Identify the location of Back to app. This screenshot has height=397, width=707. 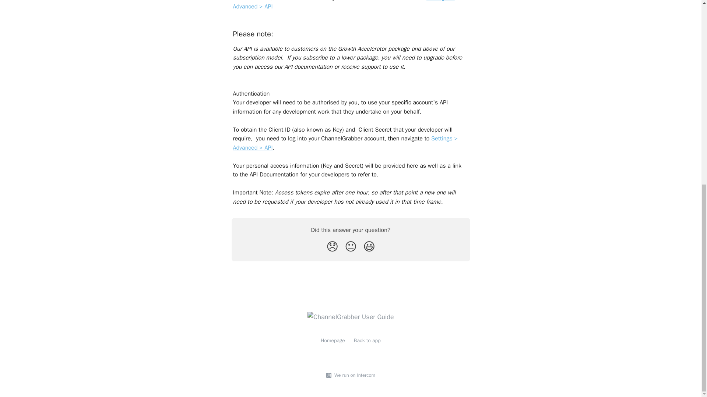
(367, 340).